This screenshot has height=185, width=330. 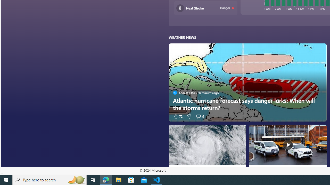 What do you see at coordinates (320, 131) in the screenshot?
I see `See more` at bounding box center [320, 131].